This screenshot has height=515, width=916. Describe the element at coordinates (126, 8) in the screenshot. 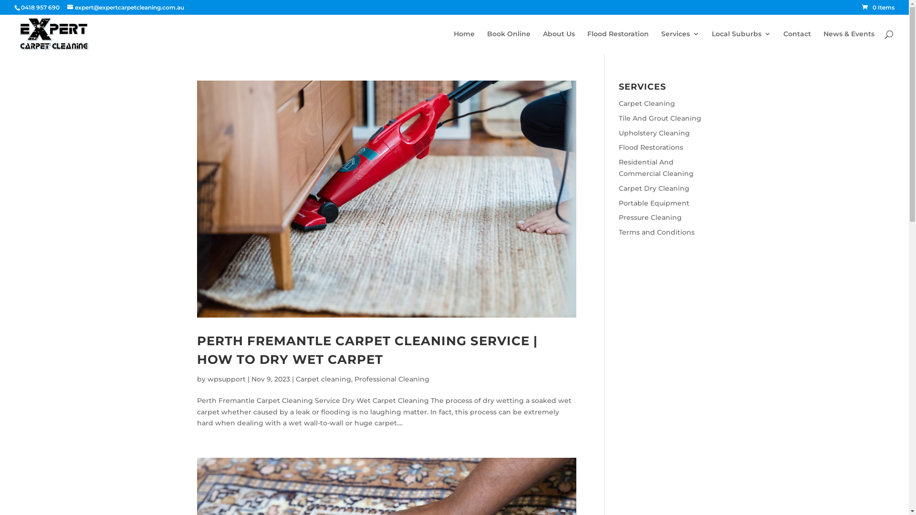

I see `expert@expertcarpetcleaning.com.au` at that location.